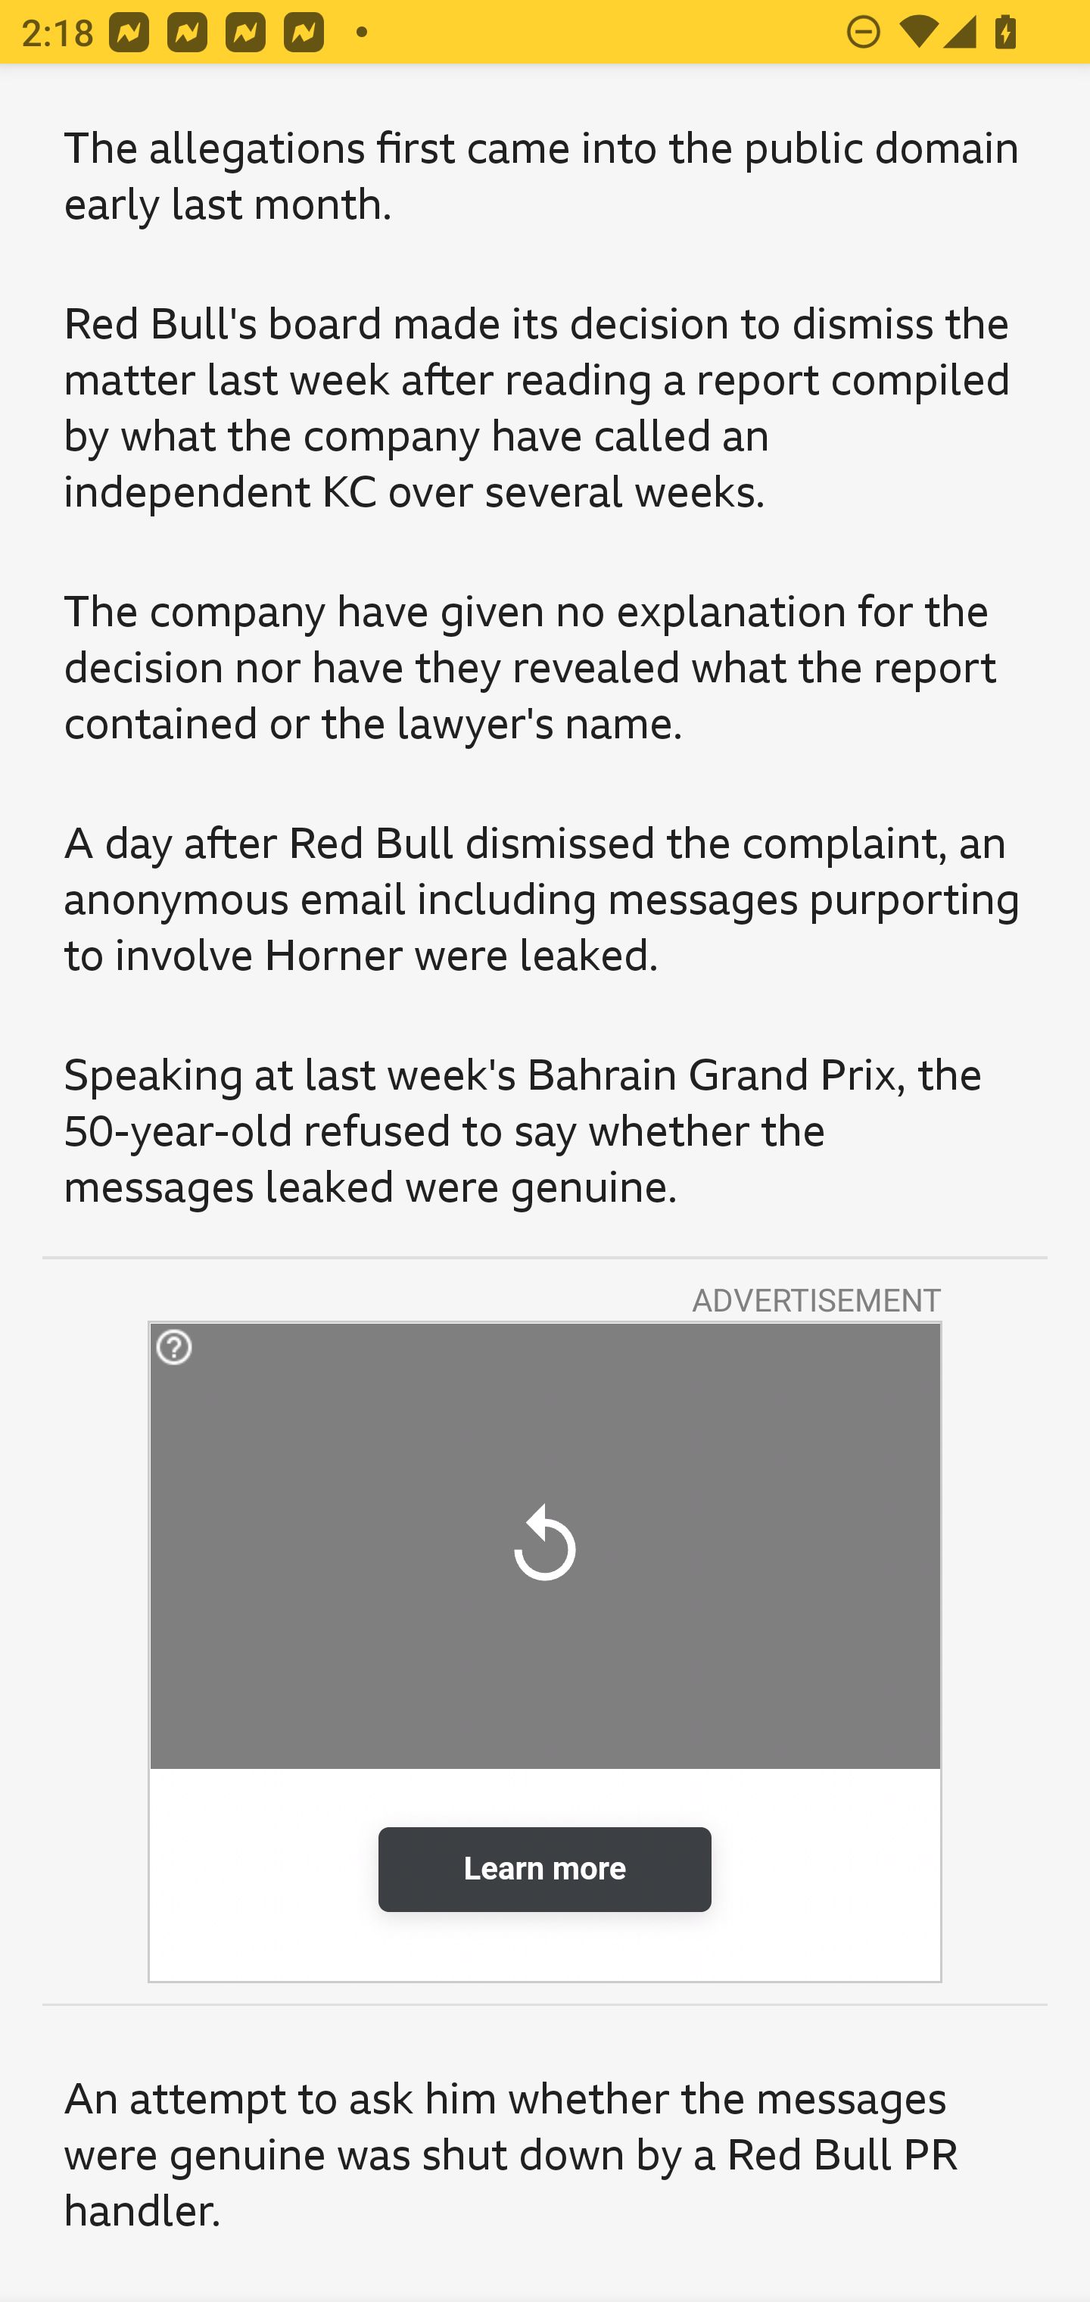 This screenshot has width=1090, height=2302. I want to click on Replay Learn more, so click(545, 1652).